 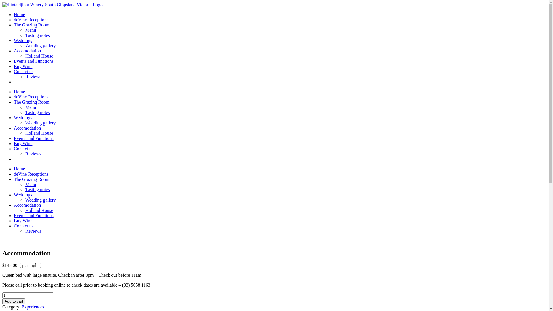 I want to click on Accomodation, so click(x=27, y=205).